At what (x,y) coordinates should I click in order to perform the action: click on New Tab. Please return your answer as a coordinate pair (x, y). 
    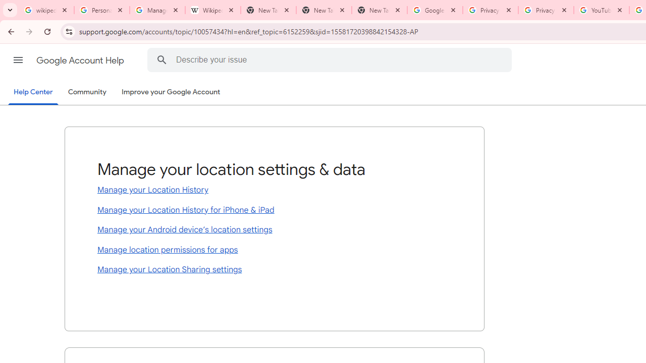
    Looking at the image, I should click on (380, 10).